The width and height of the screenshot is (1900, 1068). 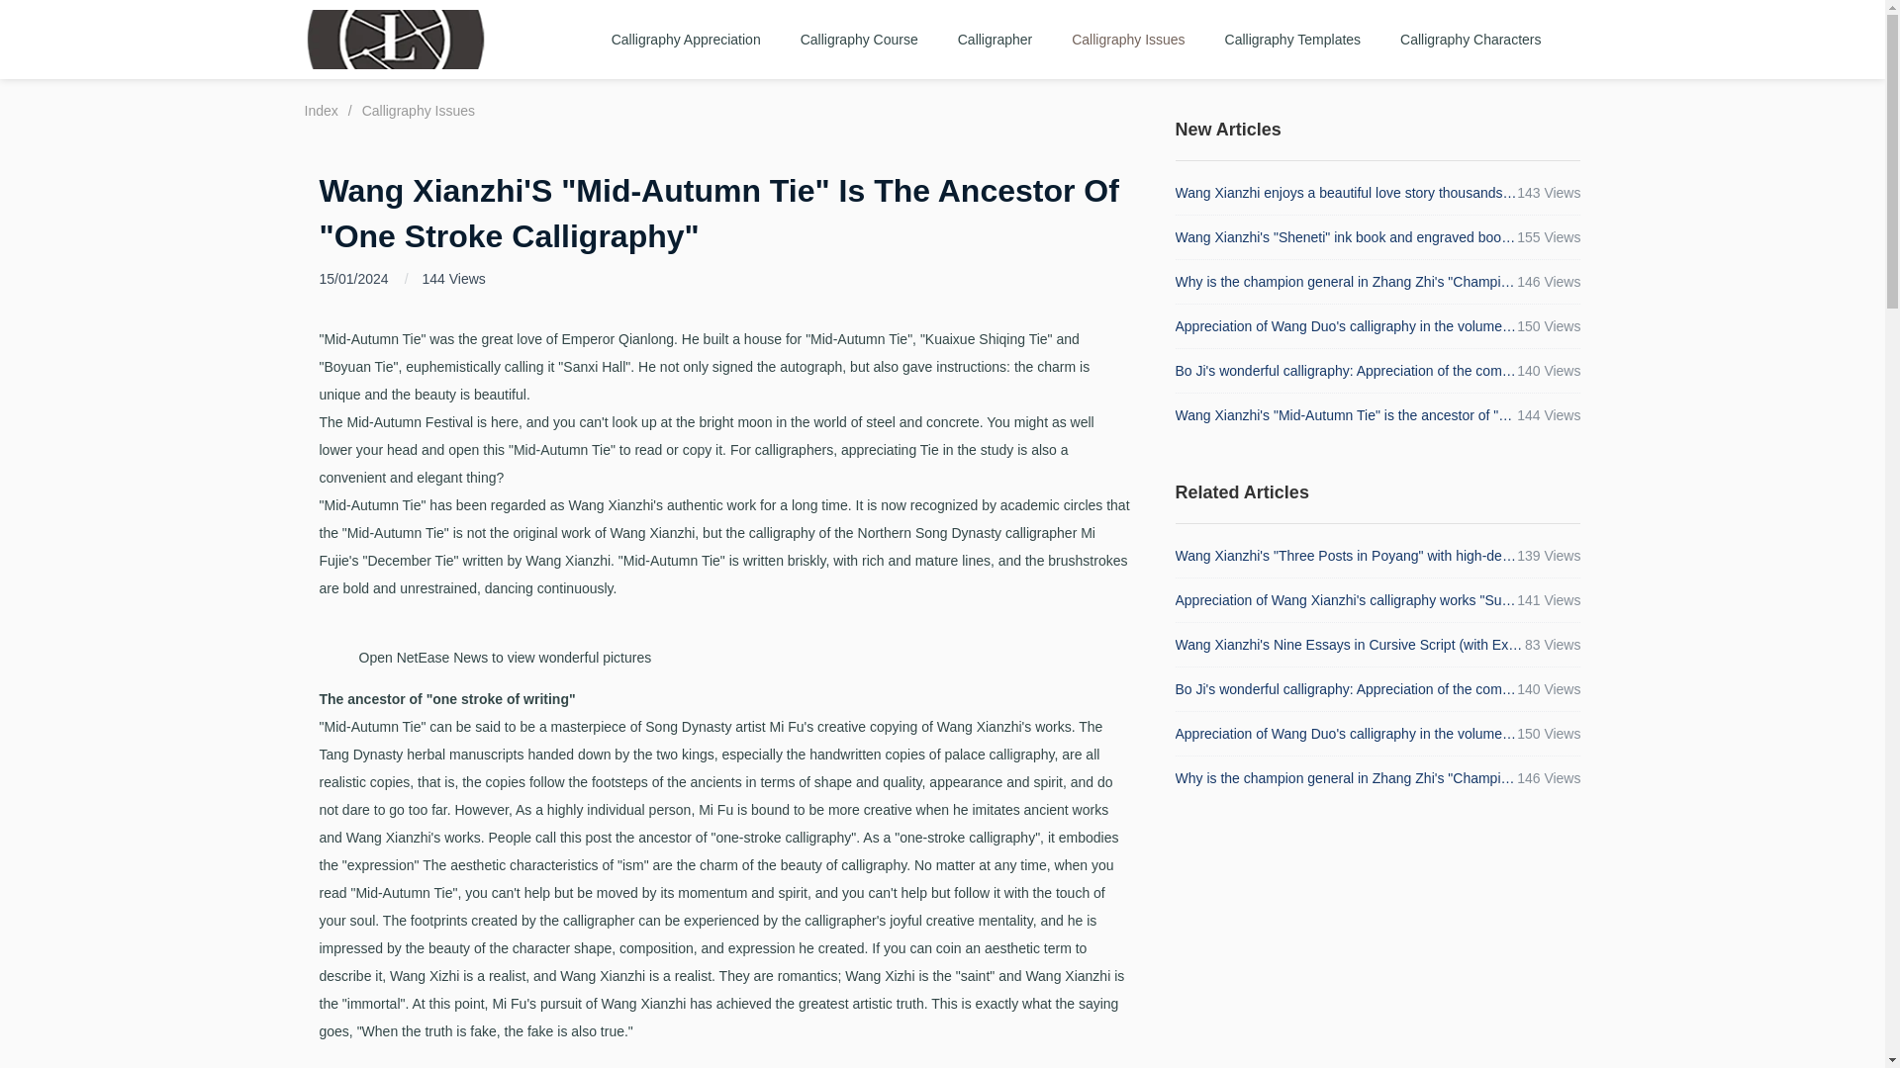 I want to click on Calligraphy Characters, so click(x=1471, y=40).